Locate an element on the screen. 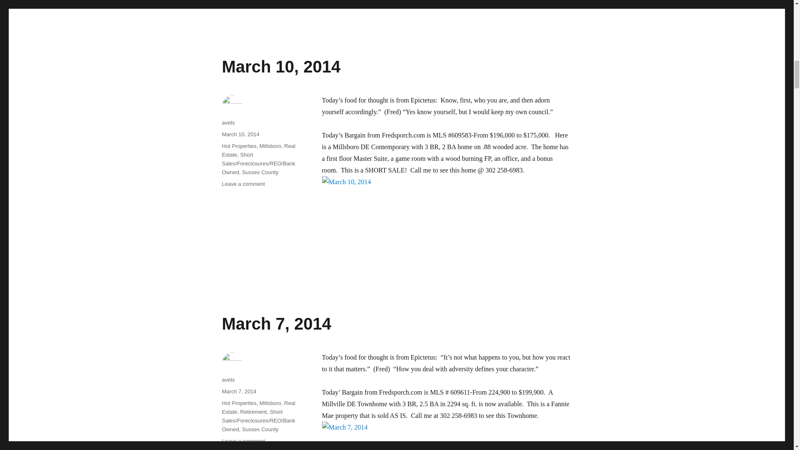  avets is located at coordinates (227, 122).